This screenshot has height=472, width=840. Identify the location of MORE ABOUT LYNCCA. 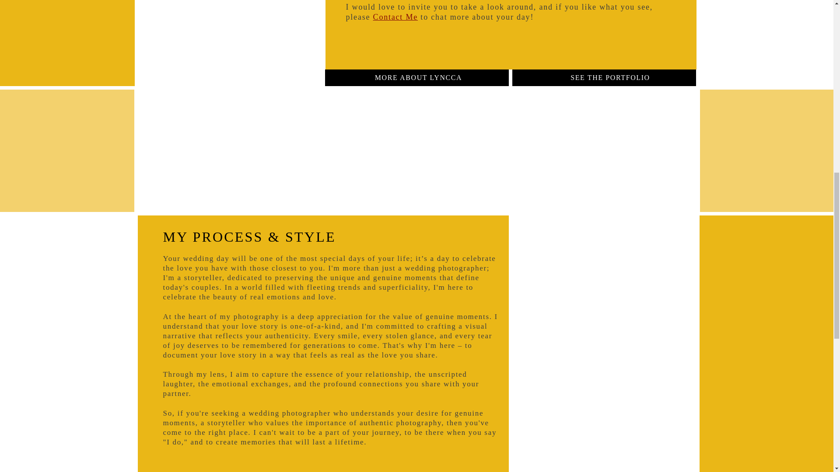
(418, 77).